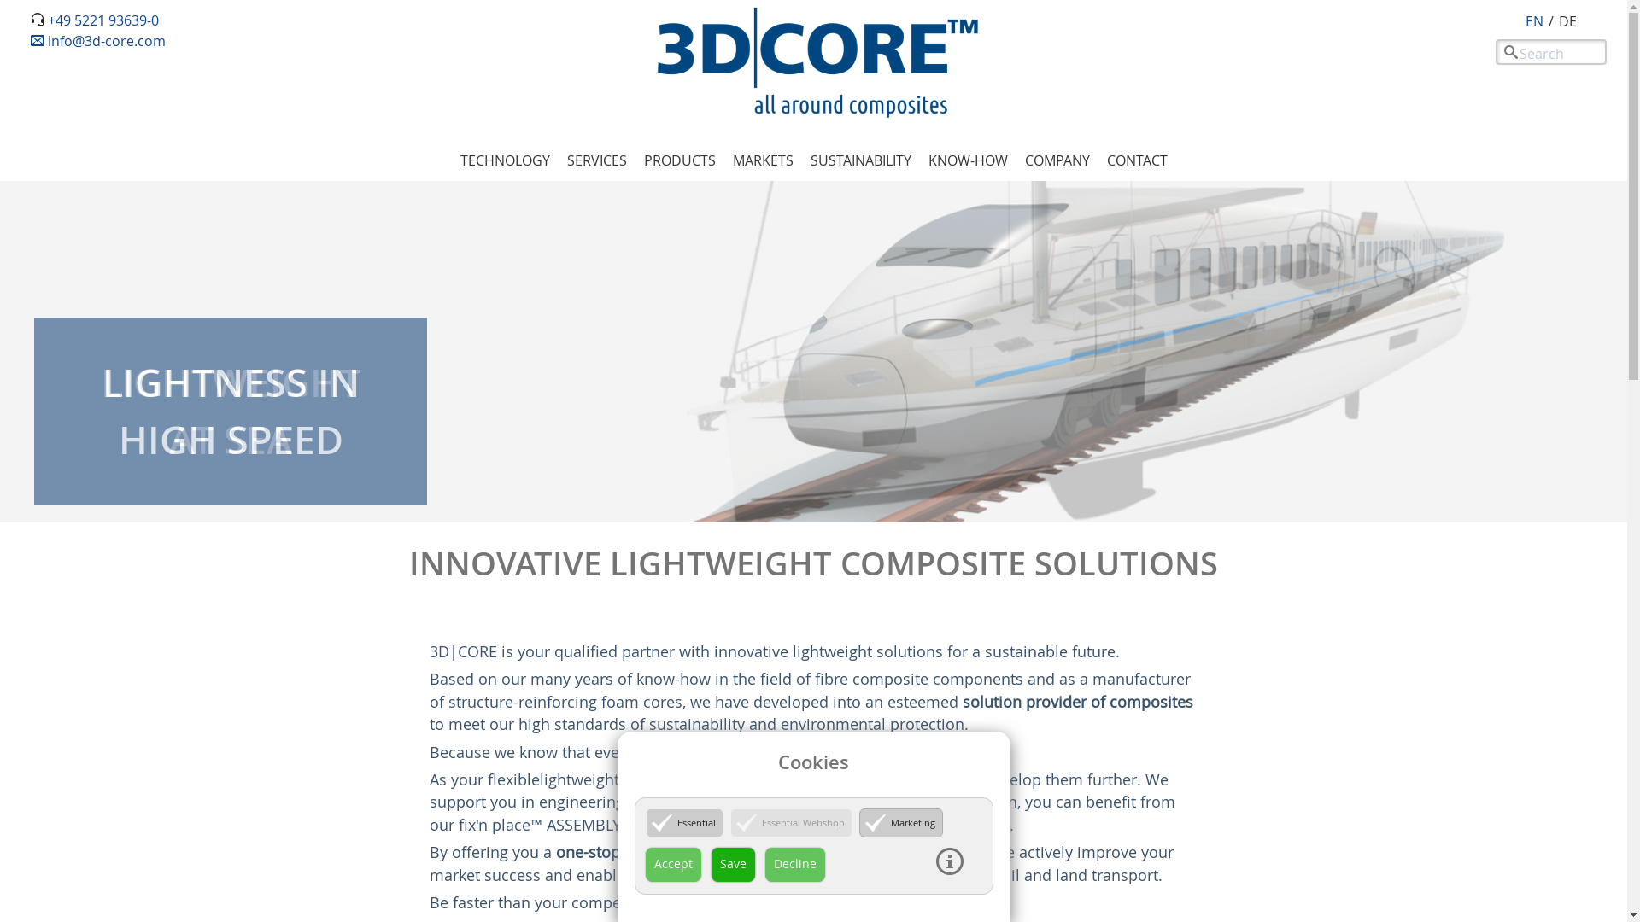 This screenshot has height=922, width=1640. Describe the element at coordinates (1162, 309) in the screenshot. I see `DISTRIBUTORS` at that location.